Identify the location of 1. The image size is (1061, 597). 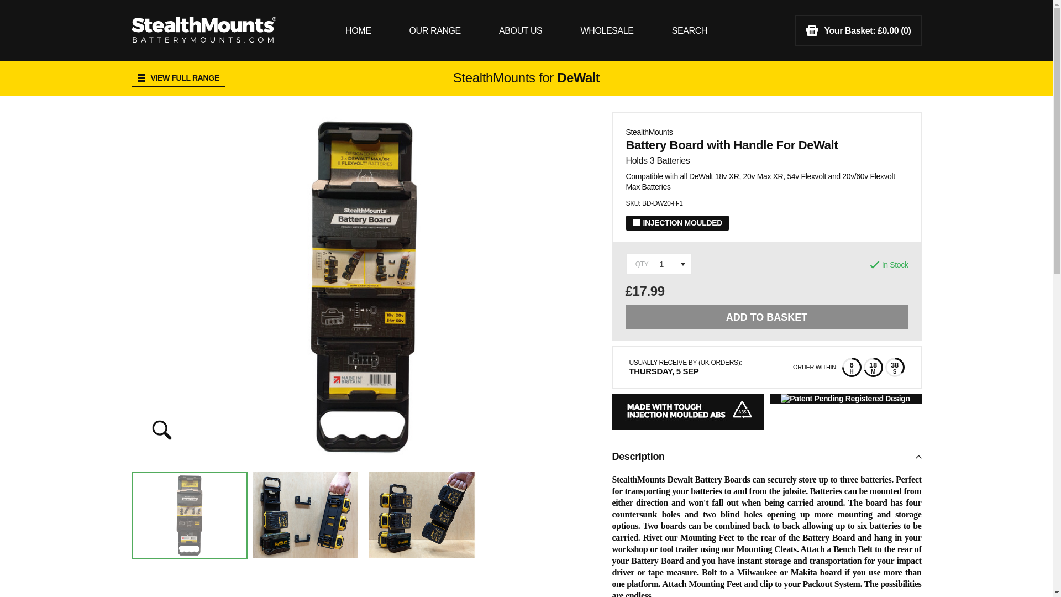
(659, 264).